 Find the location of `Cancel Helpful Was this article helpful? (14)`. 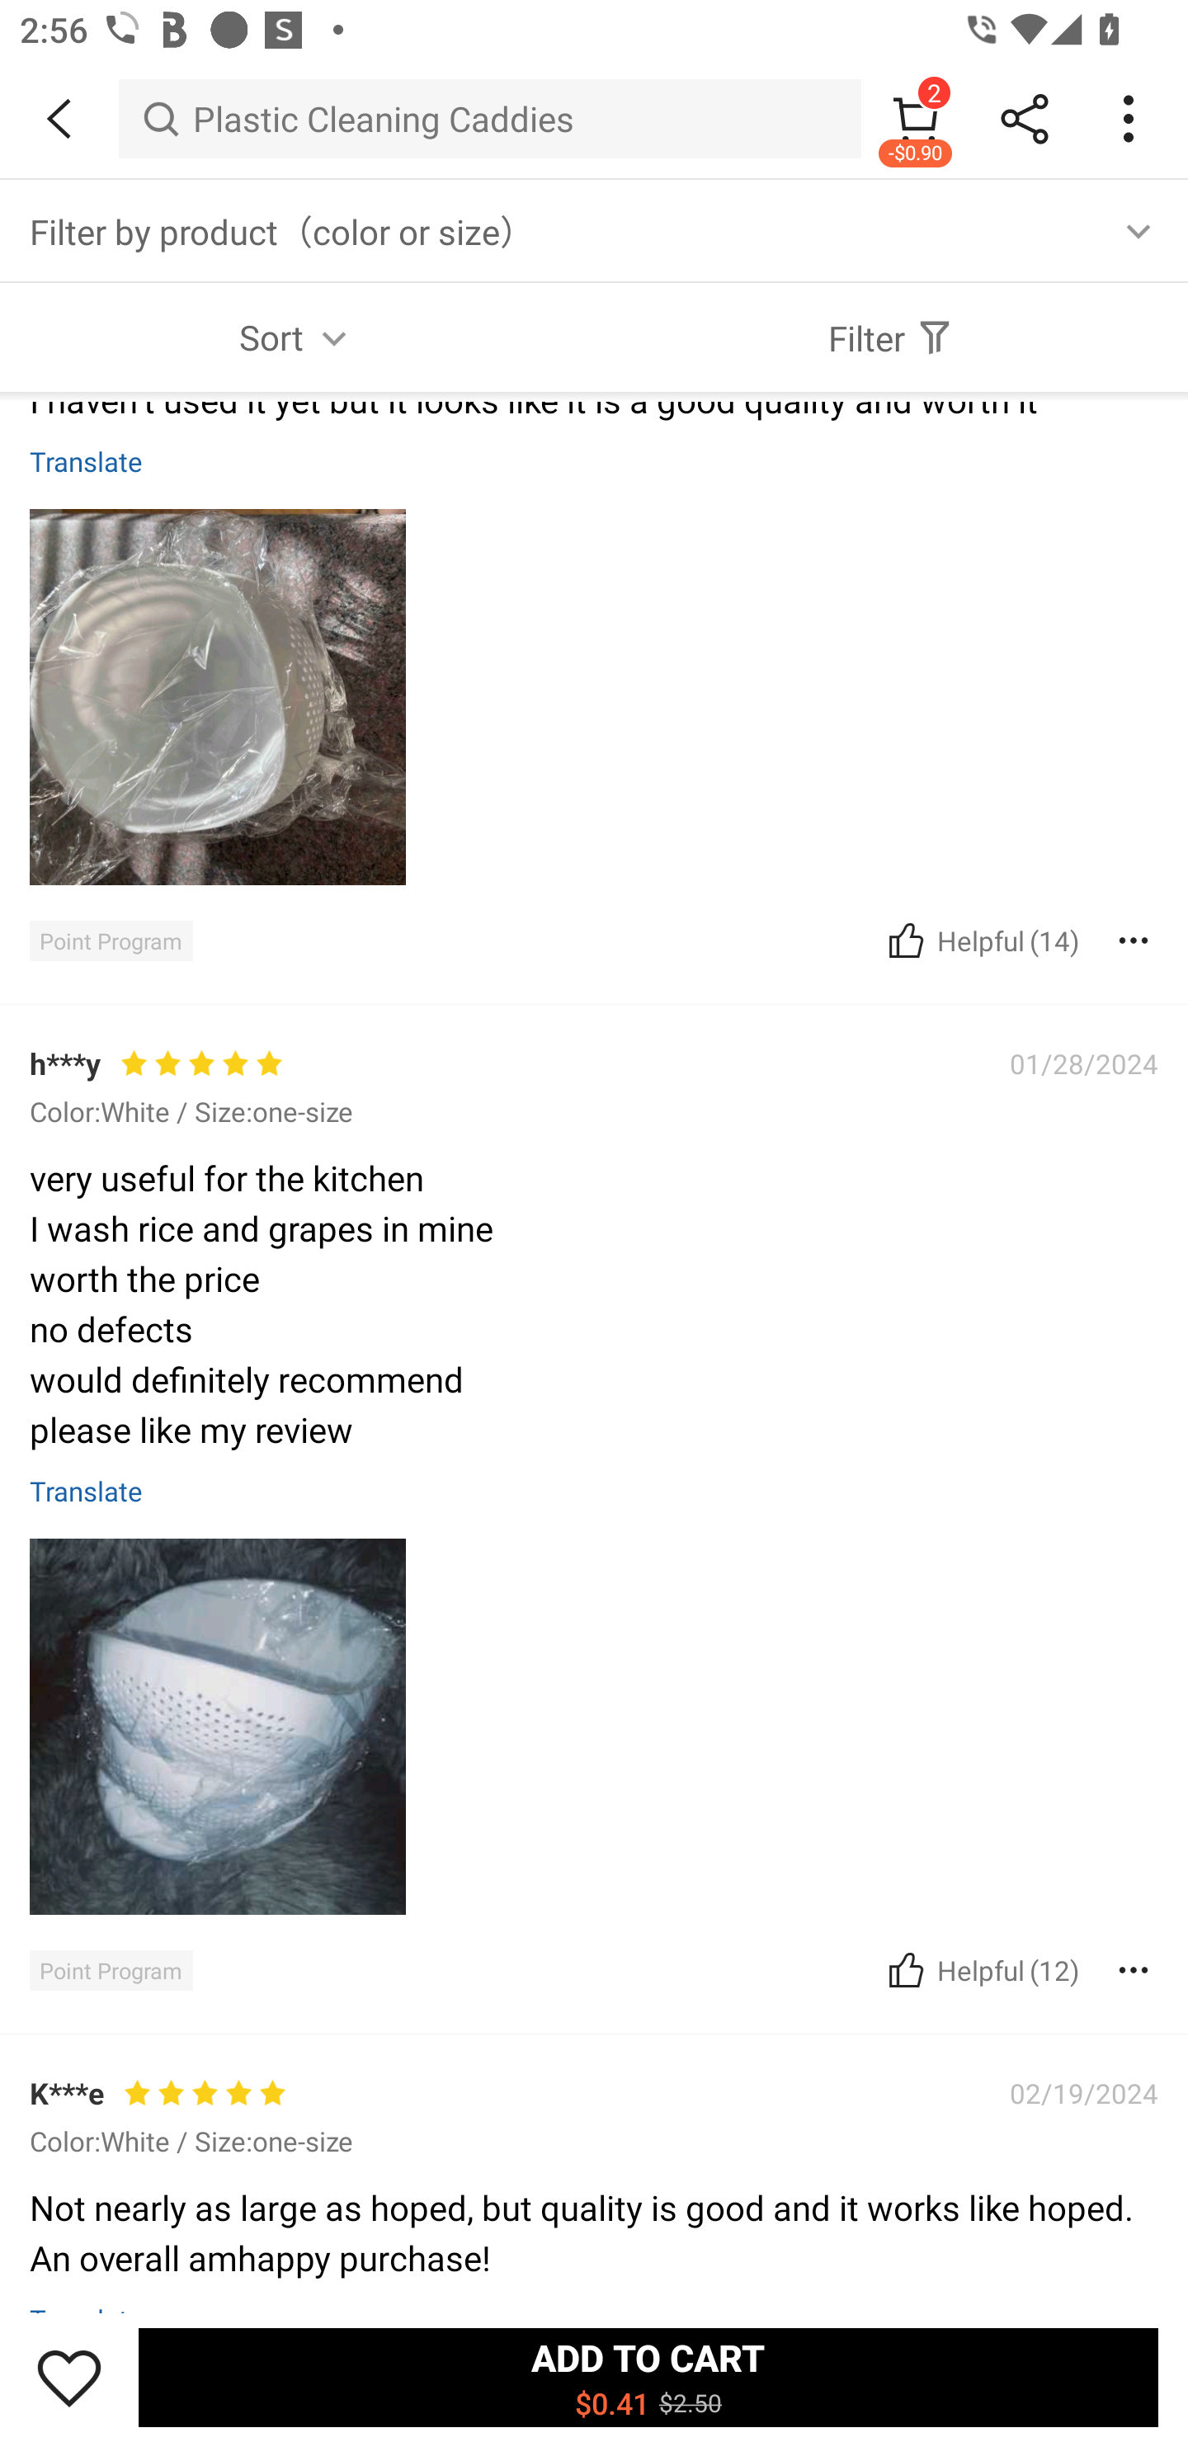

Cancel Helpful Was this article helpful? (14) is located at coordinates (980, 940).